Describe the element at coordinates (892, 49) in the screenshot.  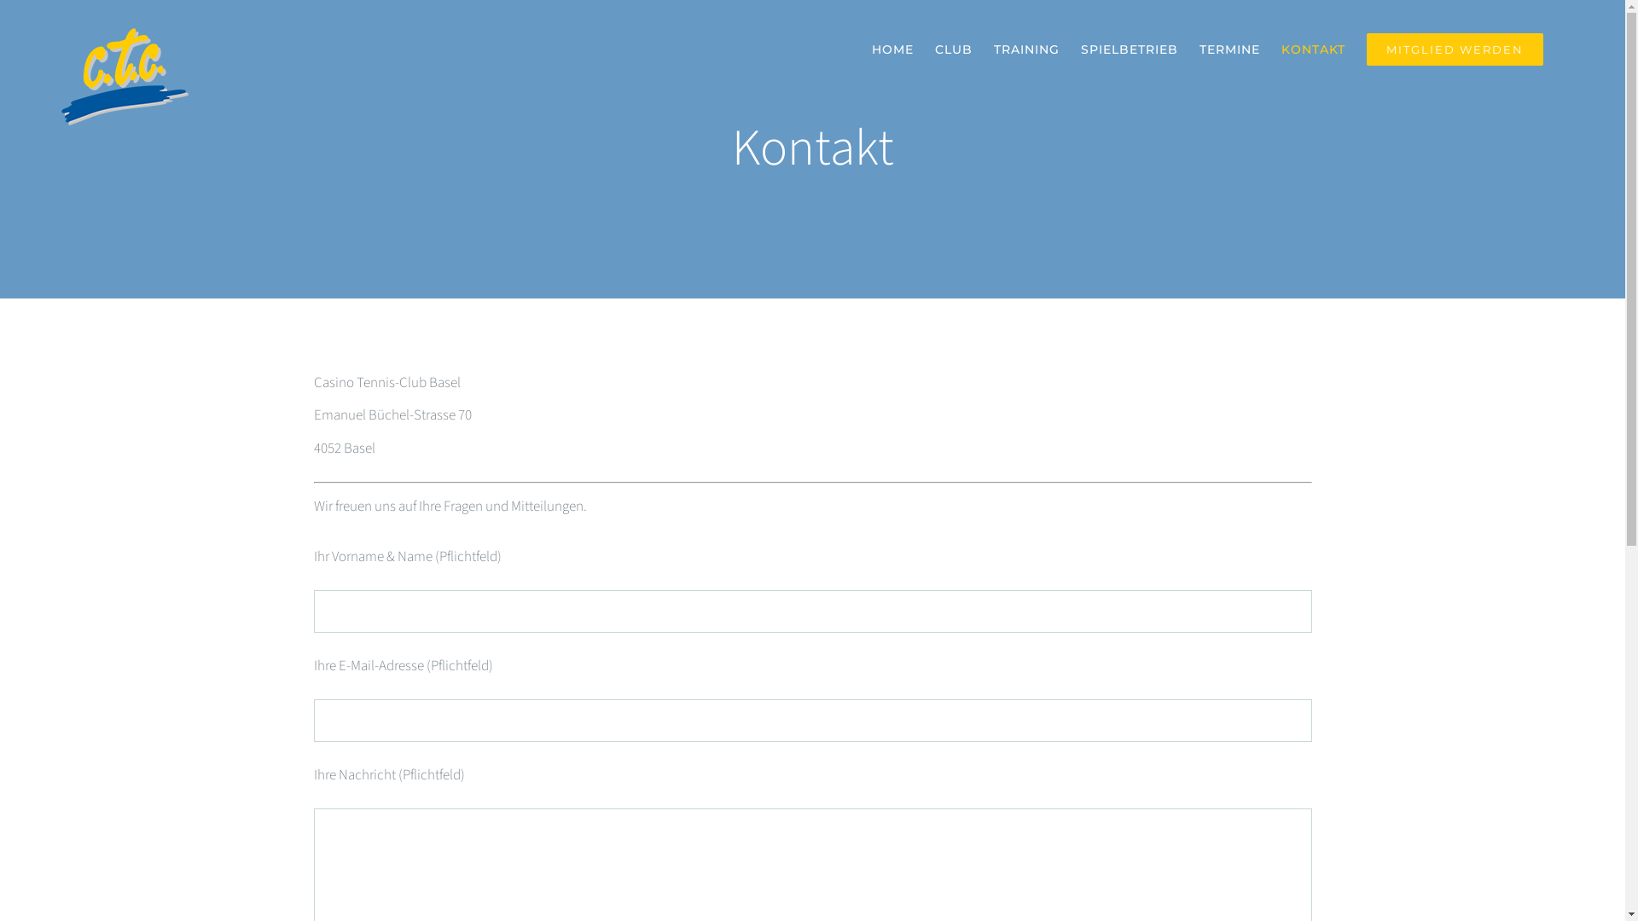
I see `HOME` at that location.